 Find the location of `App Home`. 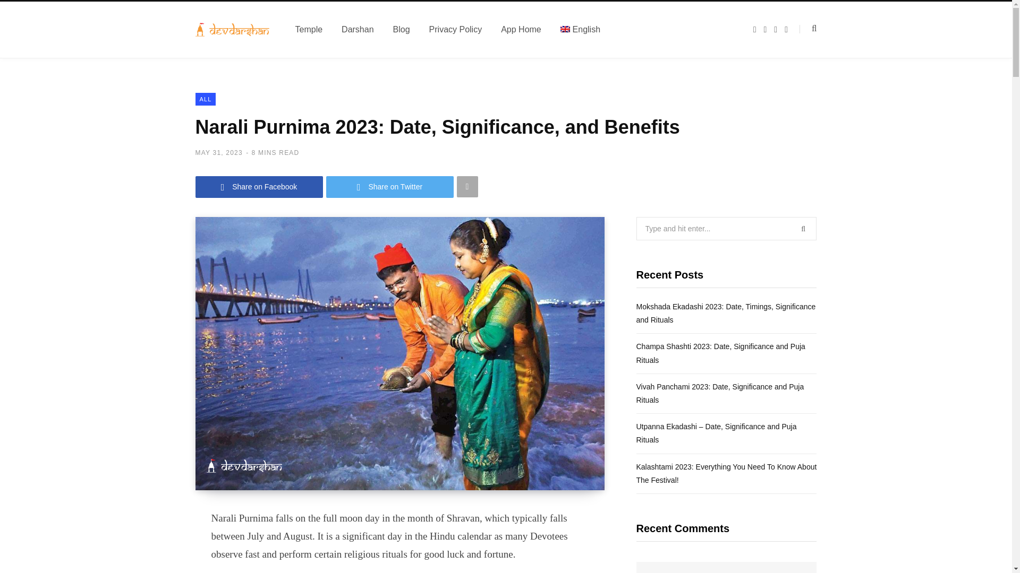

App Home is located at coordinates (521, 29).